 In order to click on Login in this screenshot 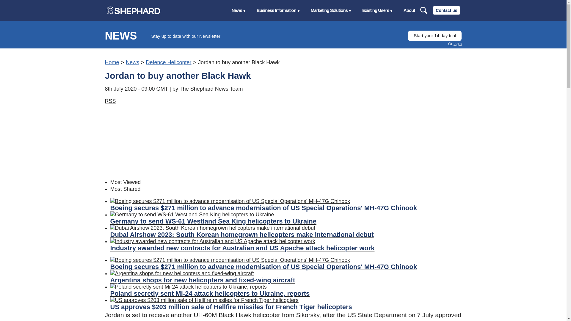, I will do `click(457, 44)`.